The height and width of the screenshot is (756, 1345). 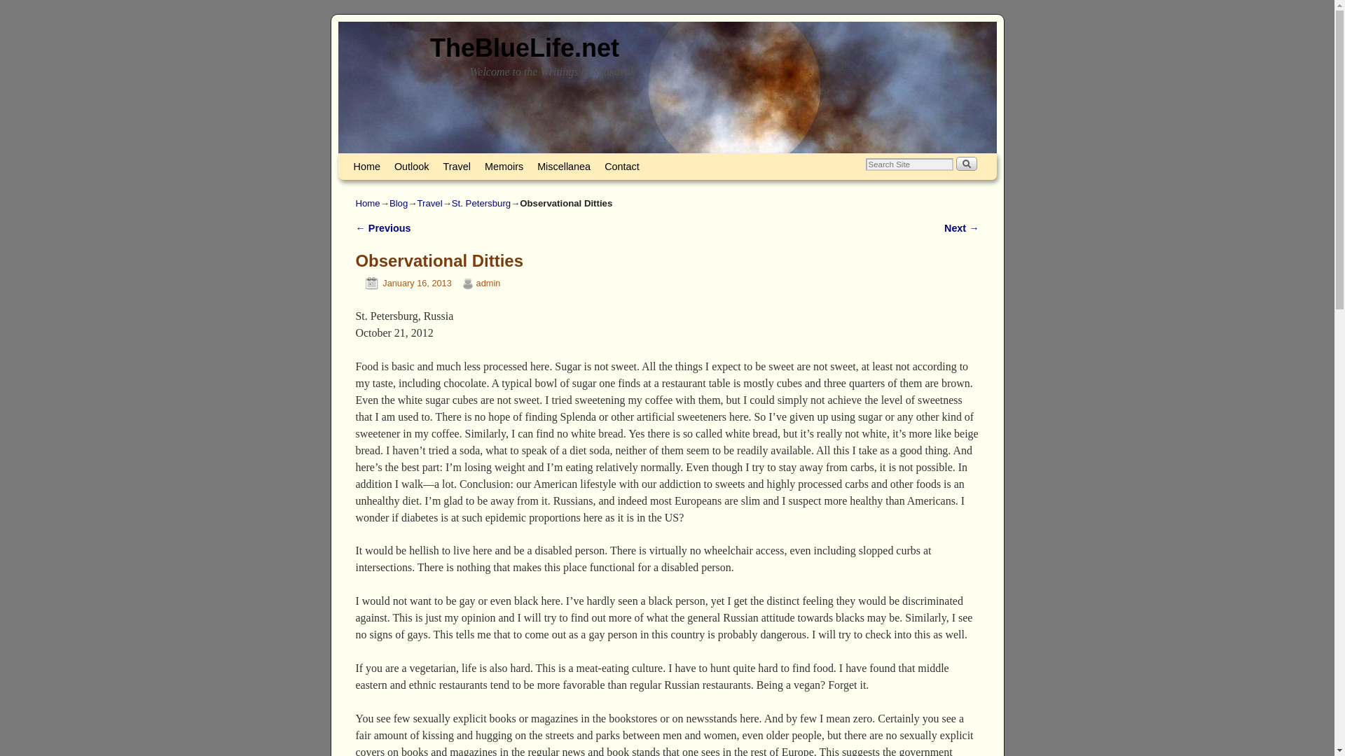 What do you see at coordinates (398, 203) in the screenshot?
I see `Blog` at bounding box center [398, 203].